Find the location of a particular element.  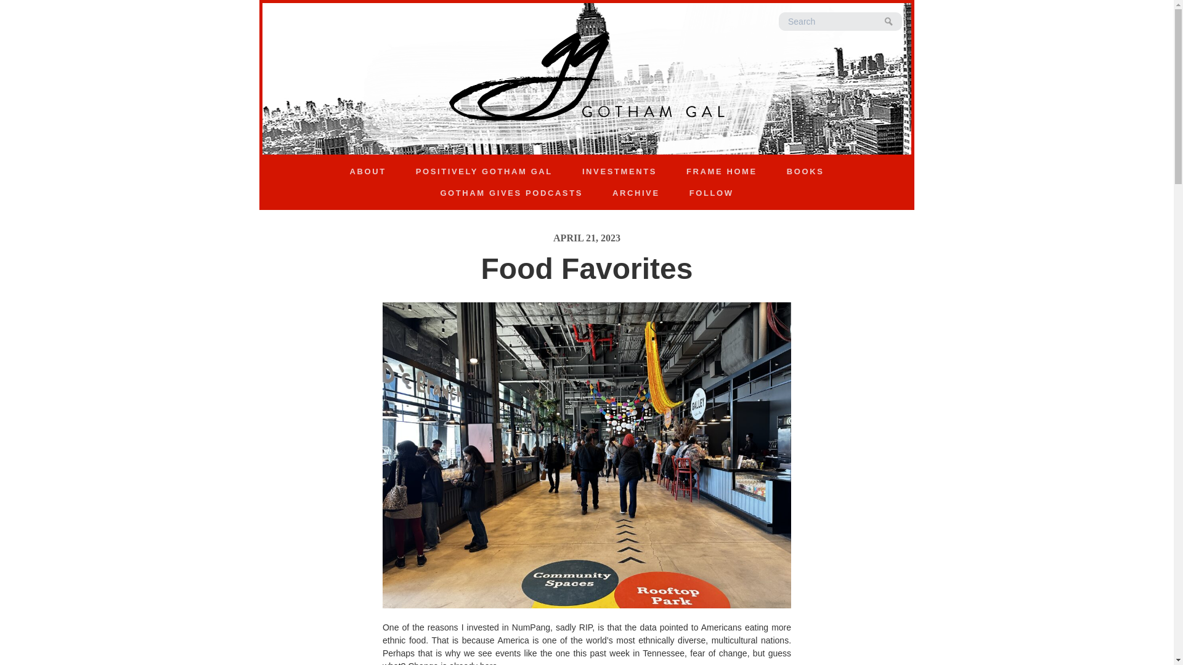

About is located at coordinates (367, 171).